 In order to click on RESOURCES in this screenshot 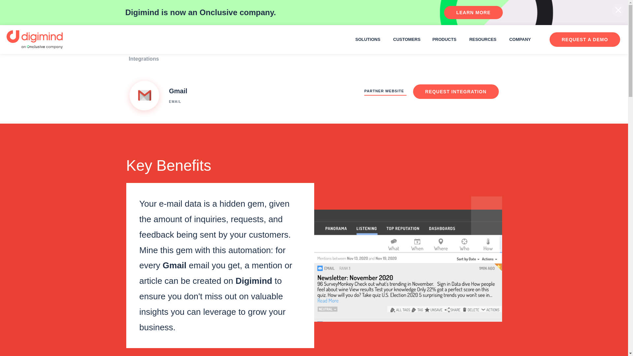, I will do `click(483, 40)`.